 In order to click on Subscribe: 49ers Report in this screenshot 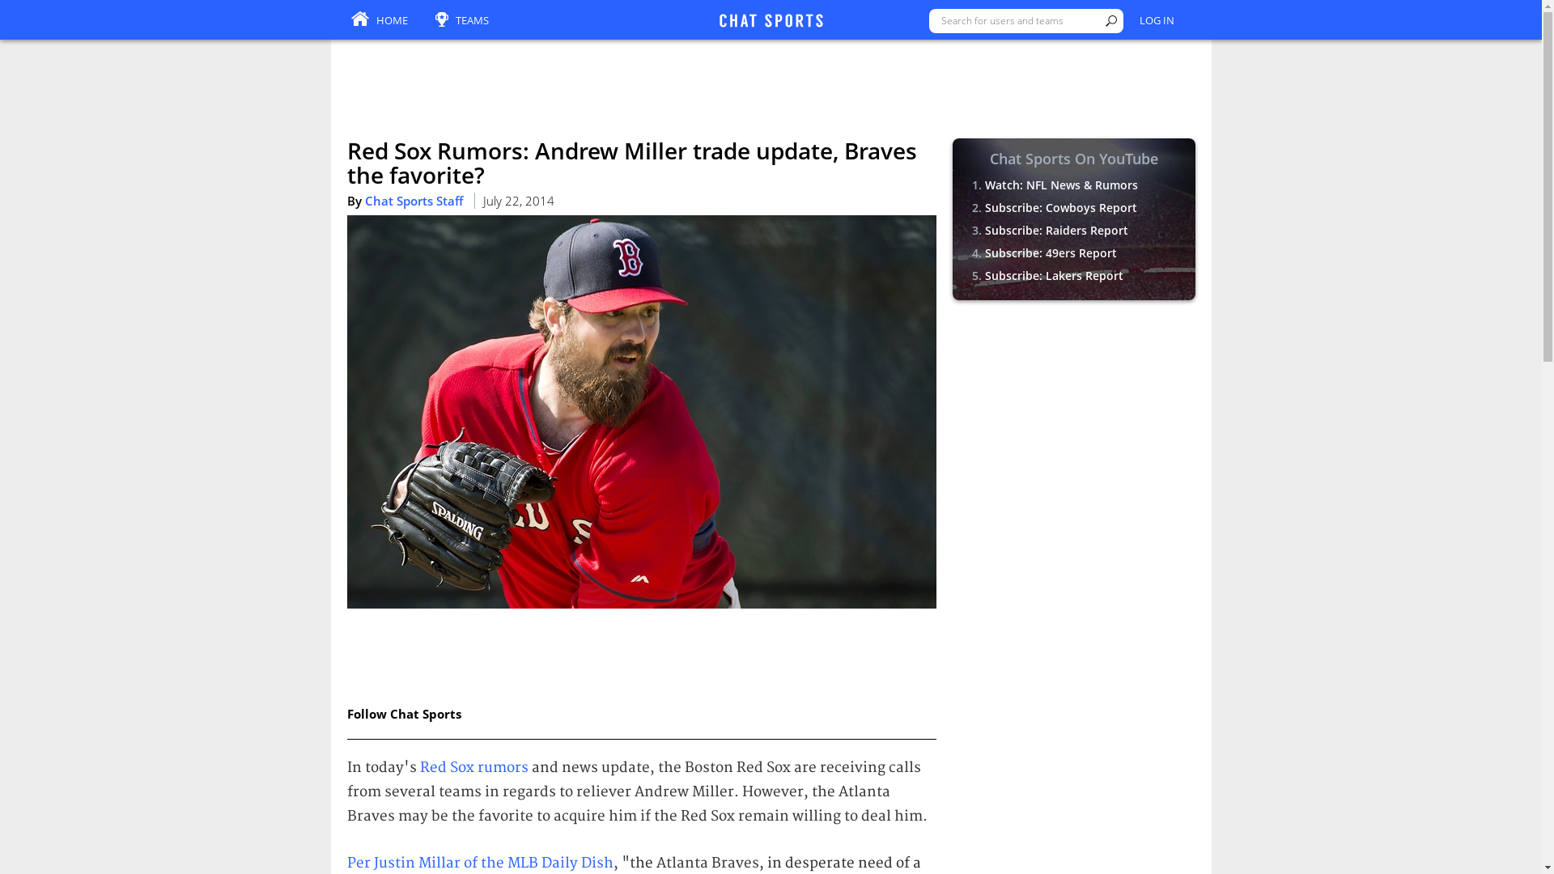, I will do `click(1049, 252)`.